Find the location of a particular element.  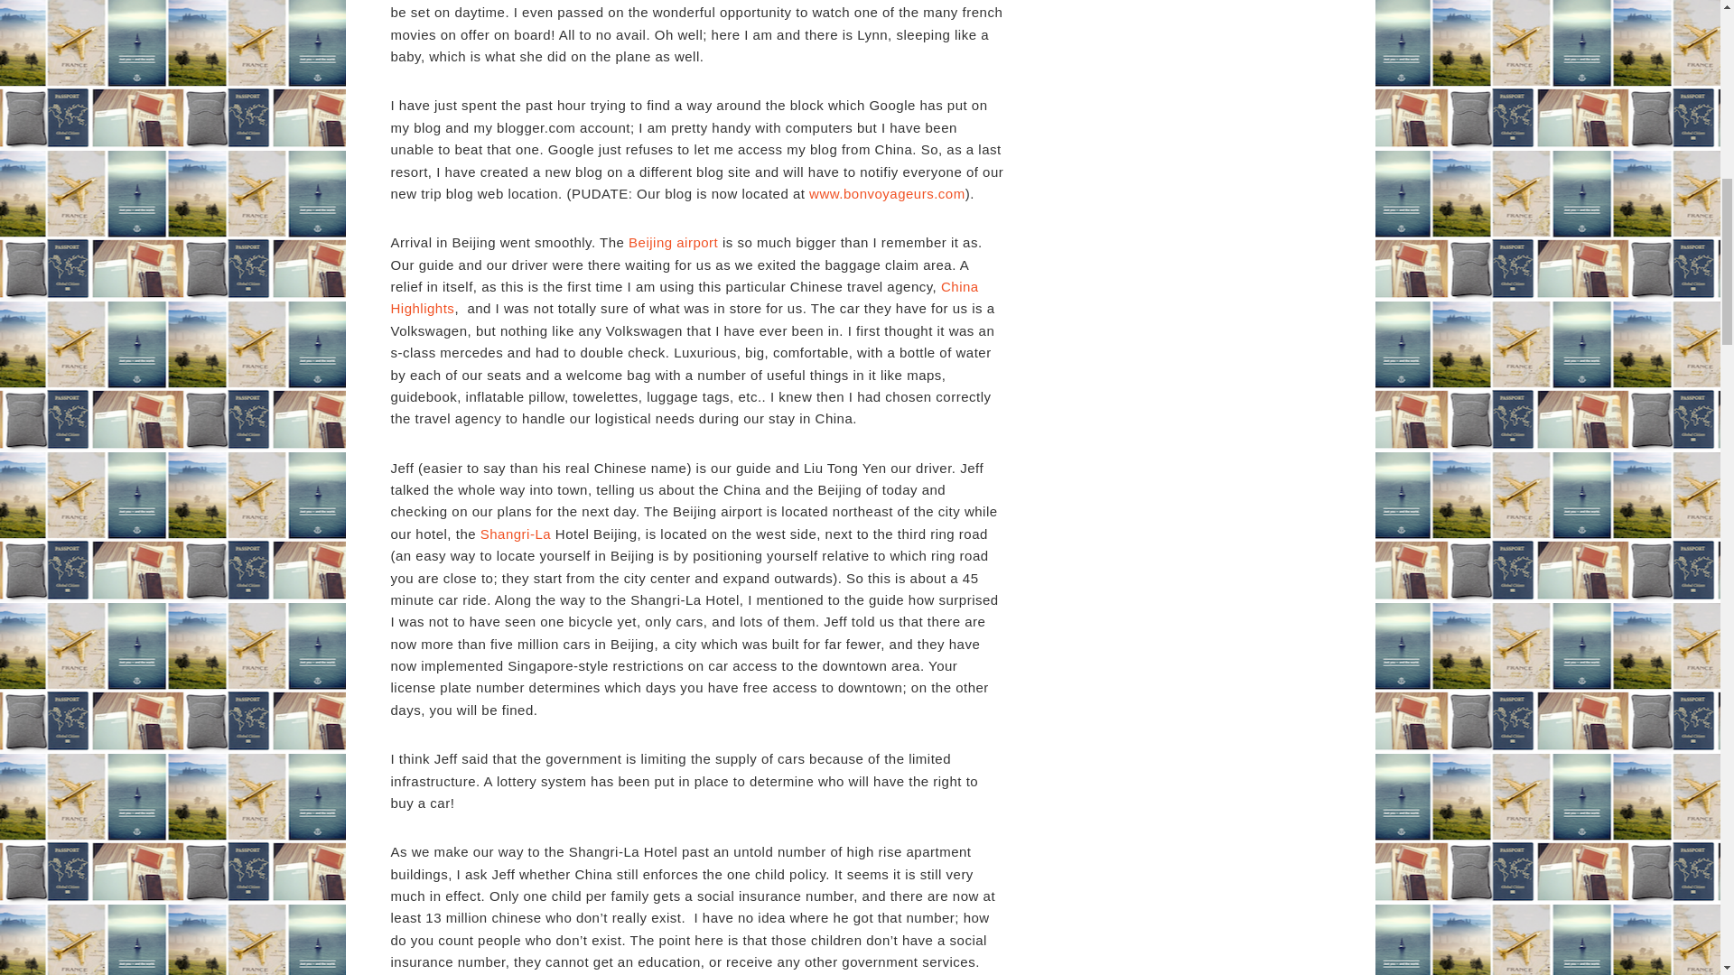

China Highlights is located at coordinates (684, 296).